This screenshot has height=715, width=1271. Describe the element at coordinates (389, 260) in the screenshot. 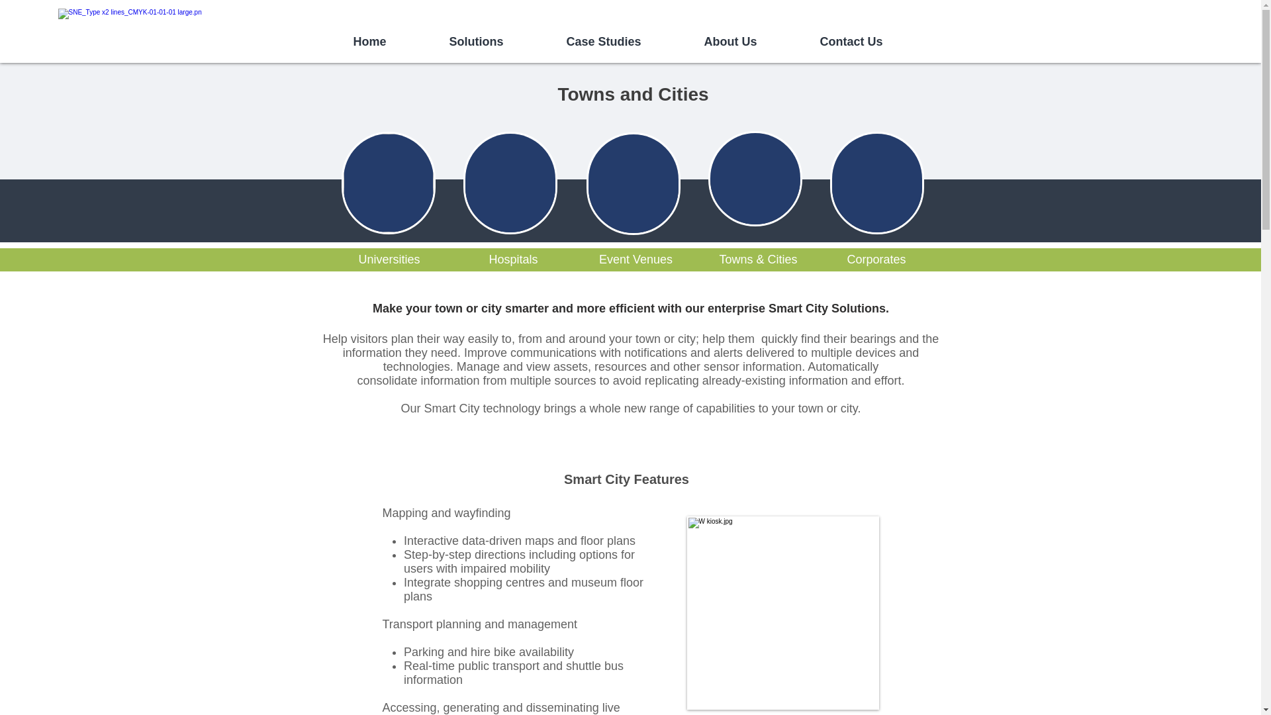

I see `Universities` at that location.